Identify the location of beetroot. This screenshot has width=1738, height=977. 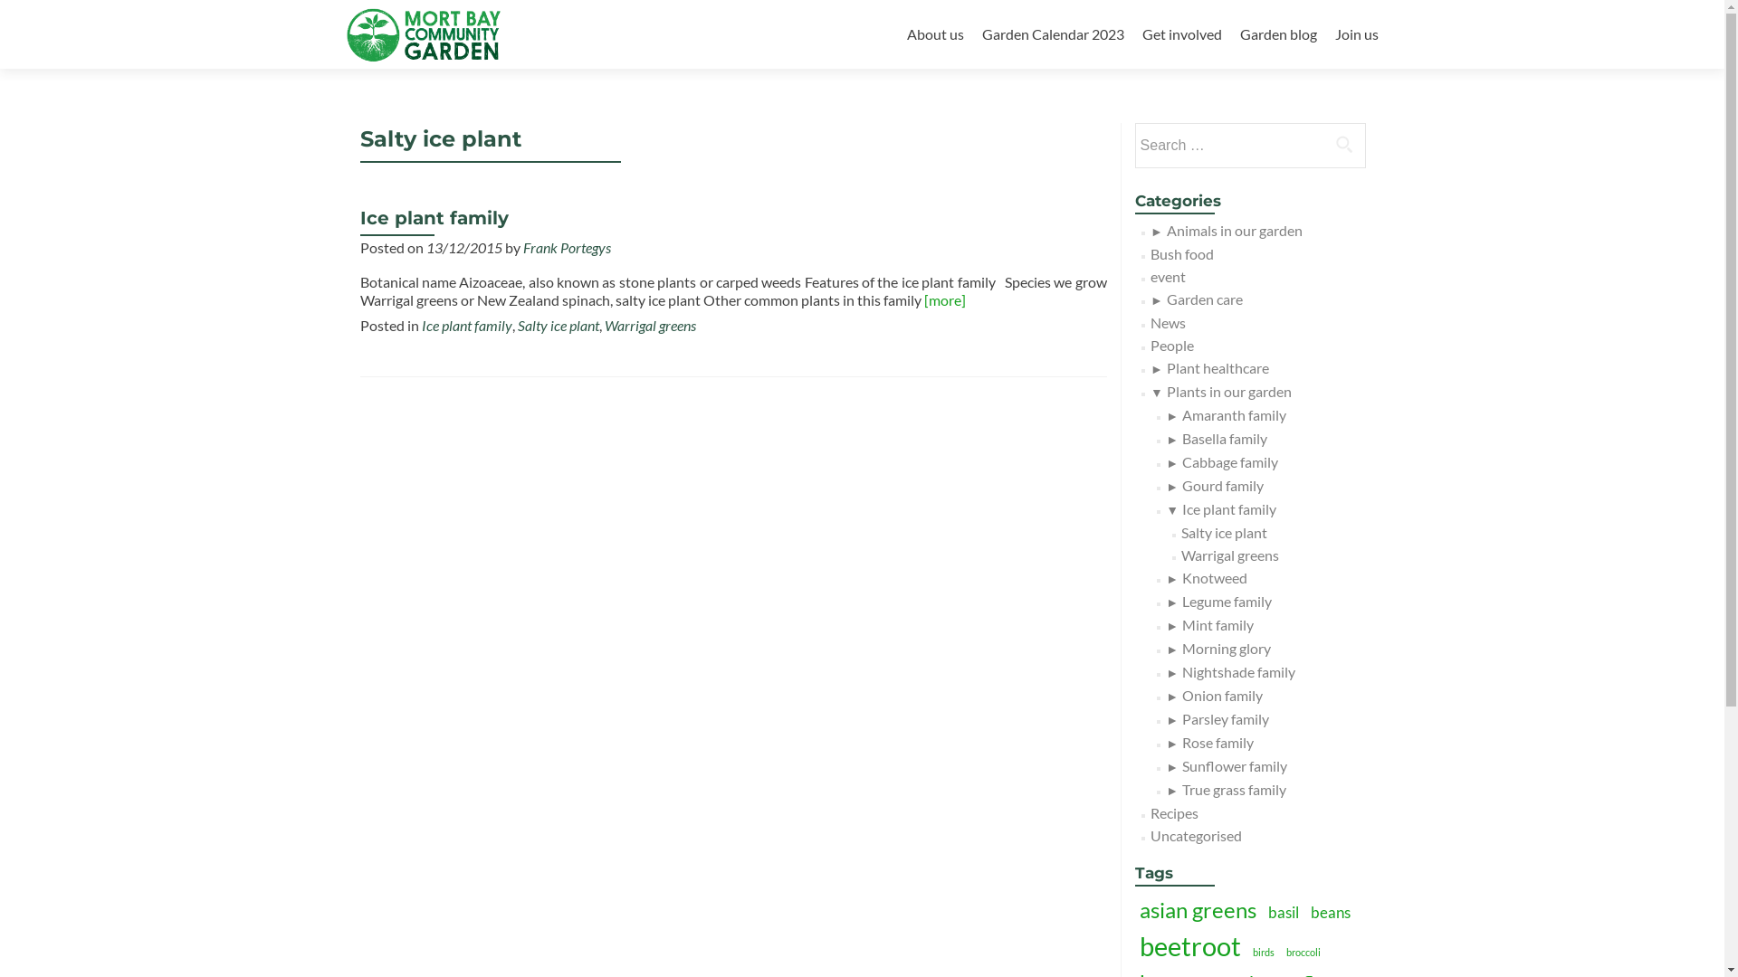
(1190, 946).